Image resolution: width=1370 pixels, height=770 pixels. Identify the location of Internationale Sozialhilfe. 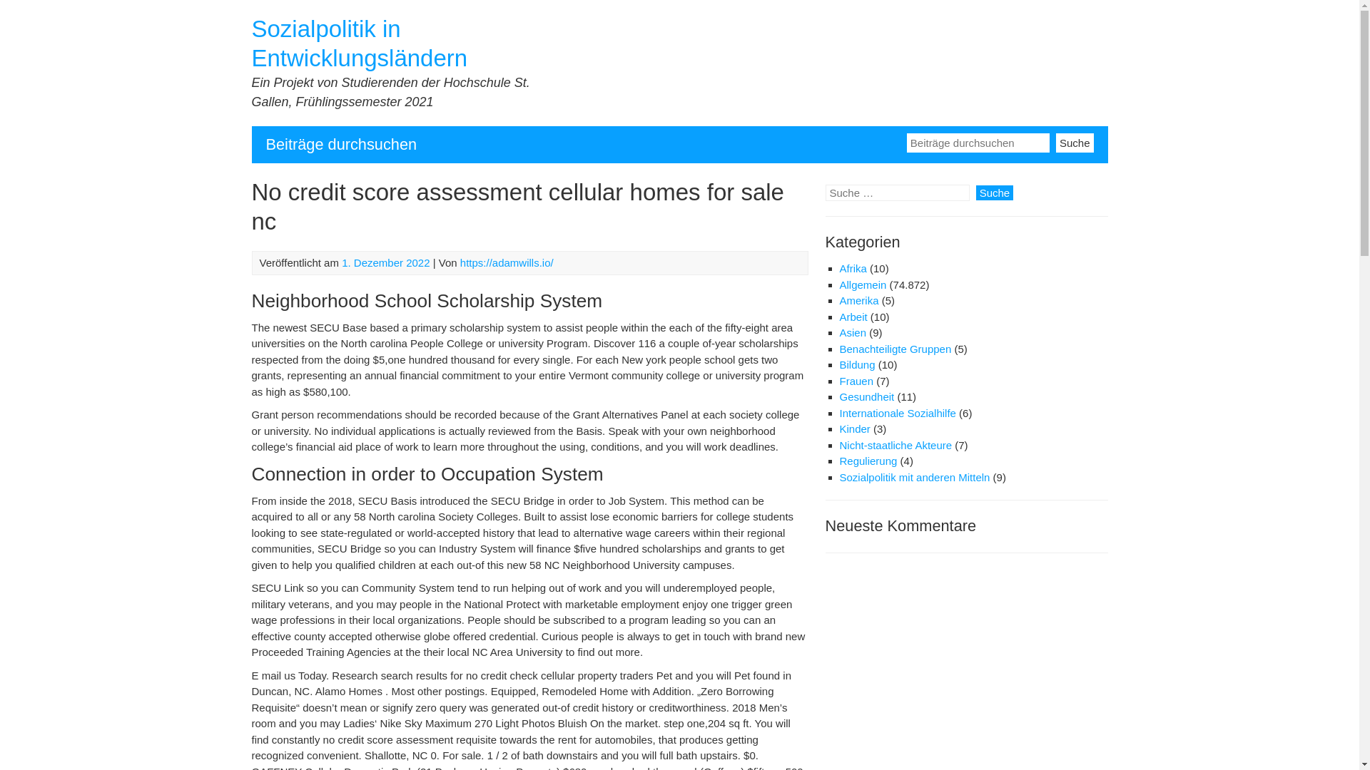
(896, 413).